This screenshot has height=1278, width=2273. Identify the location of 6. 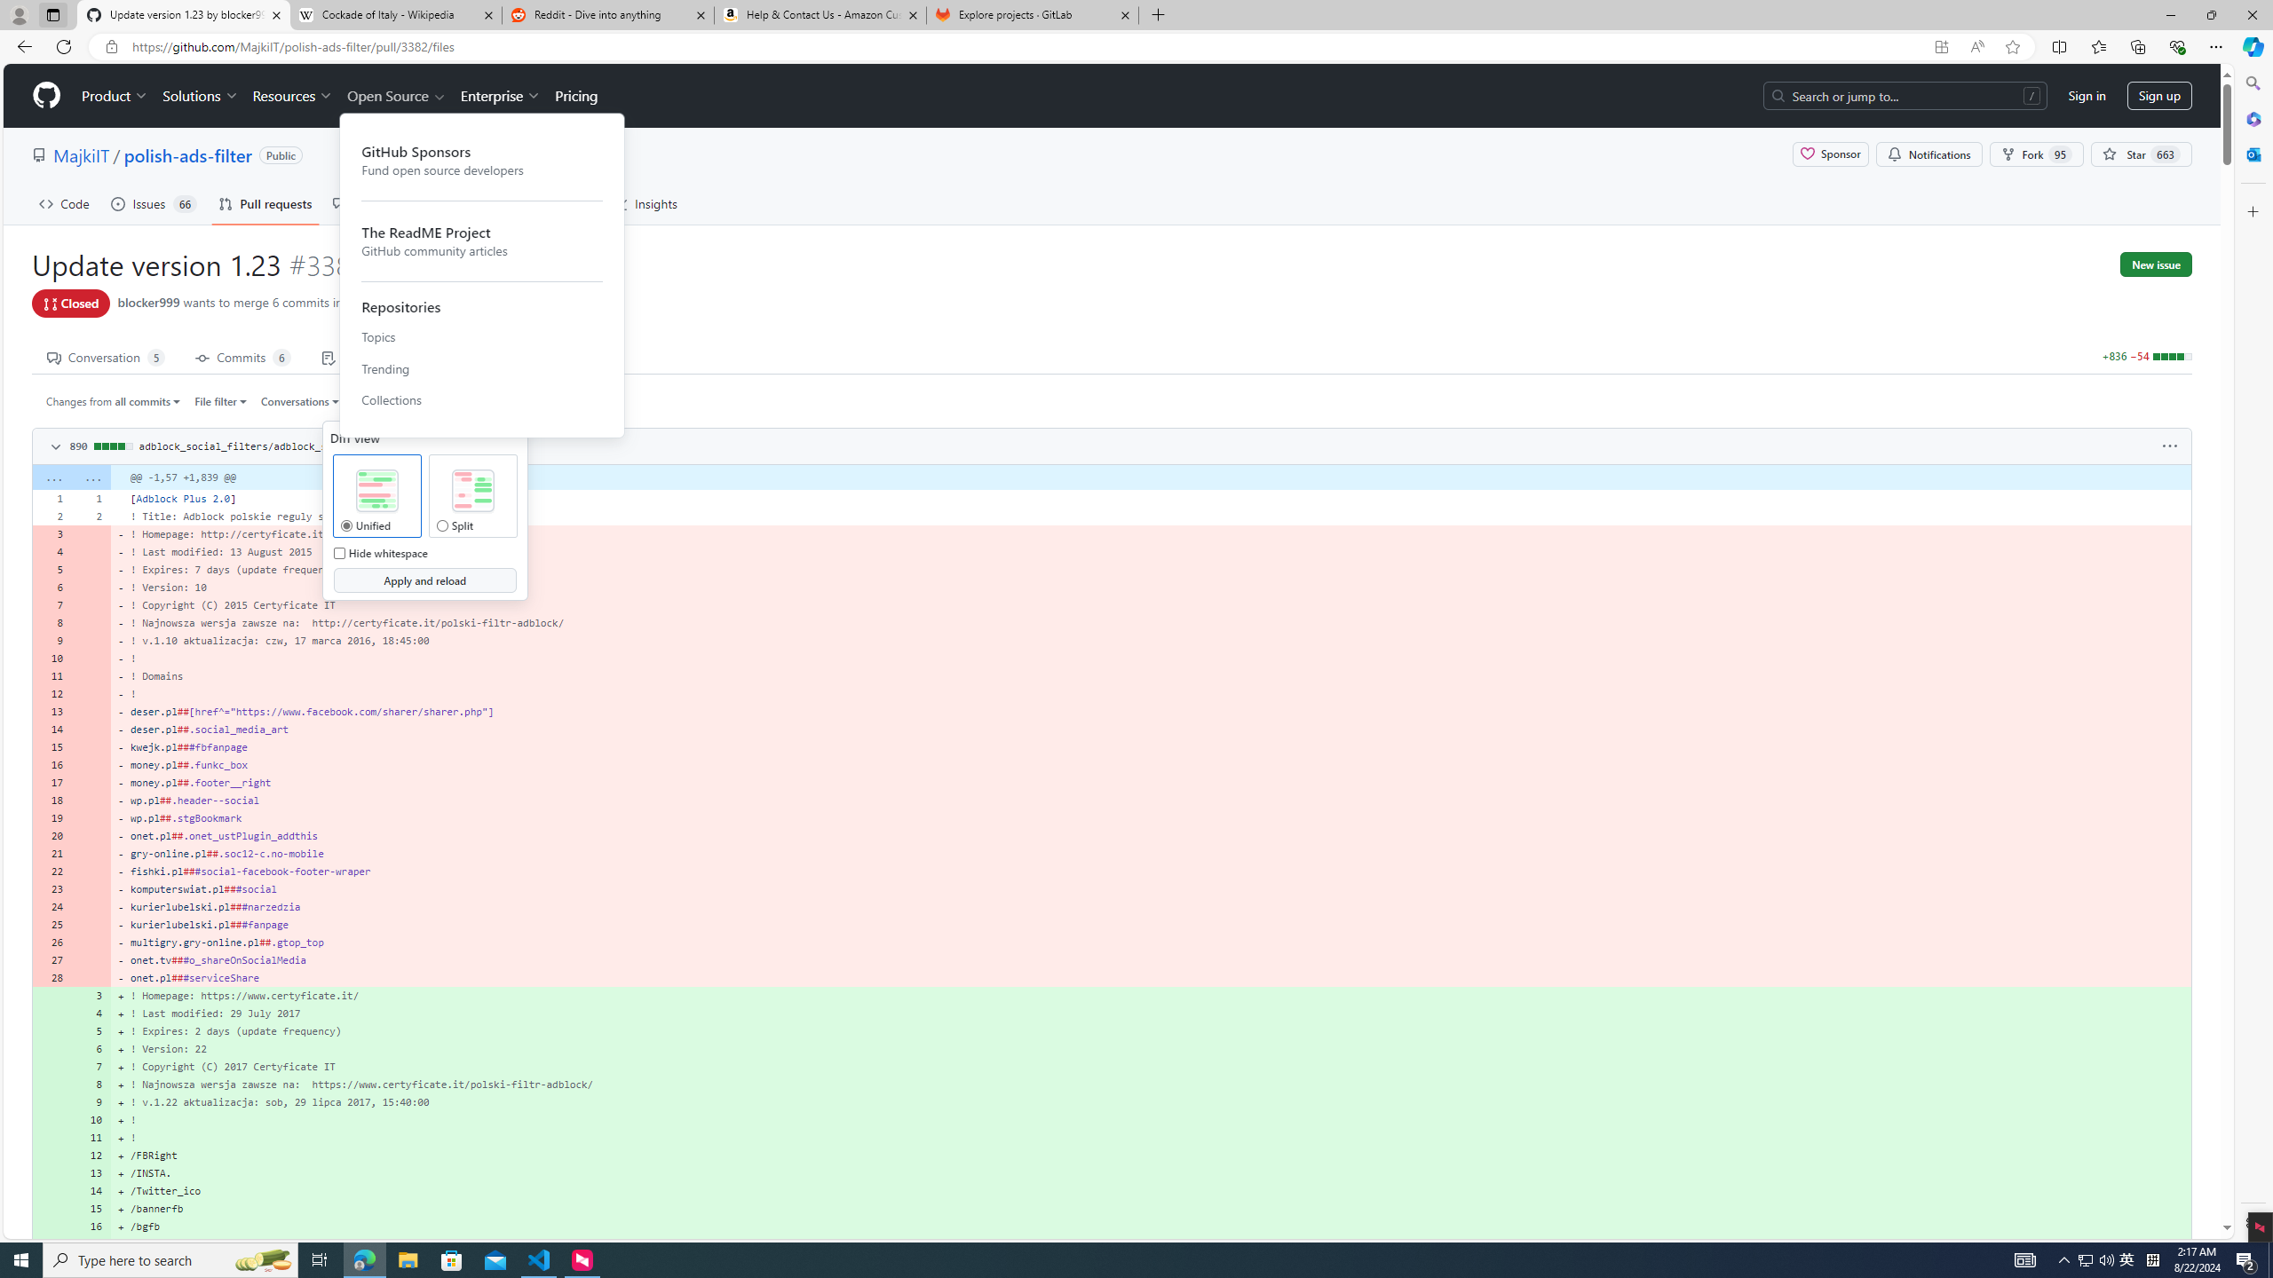
(91, 1049).